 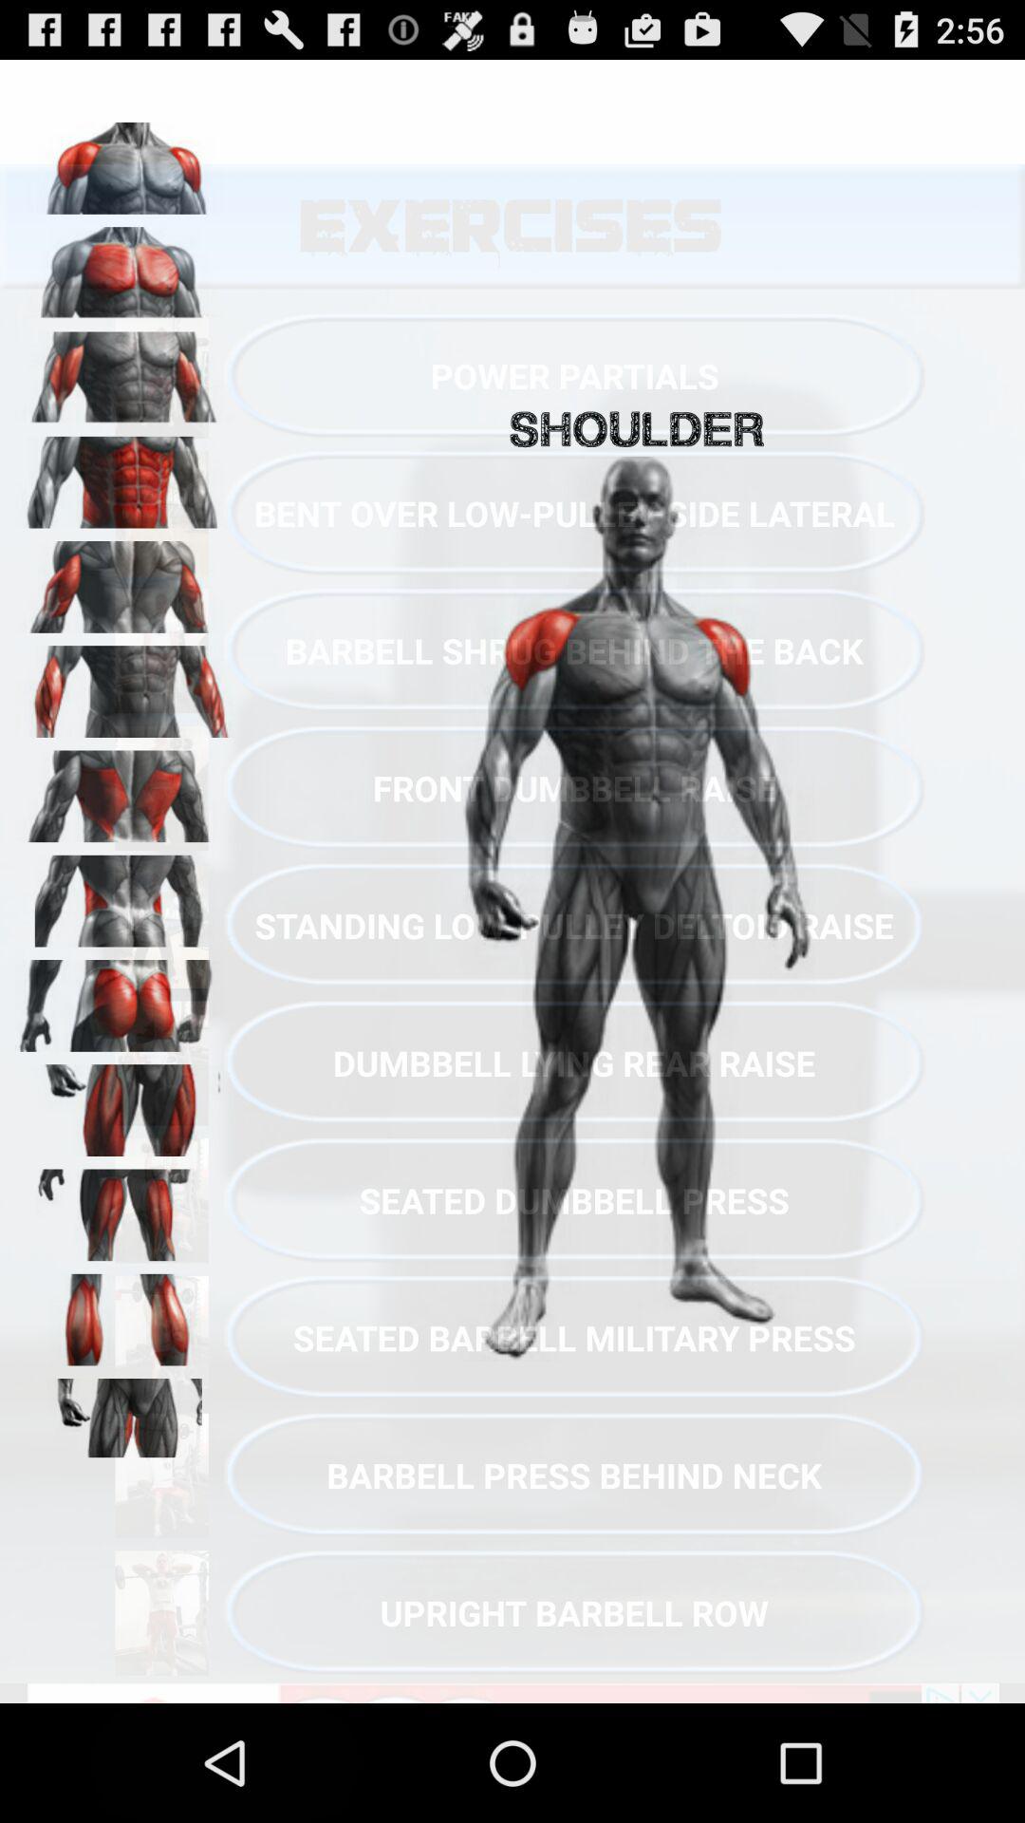 I want to click on show workouts for legs, so click(x=124, y=1103).